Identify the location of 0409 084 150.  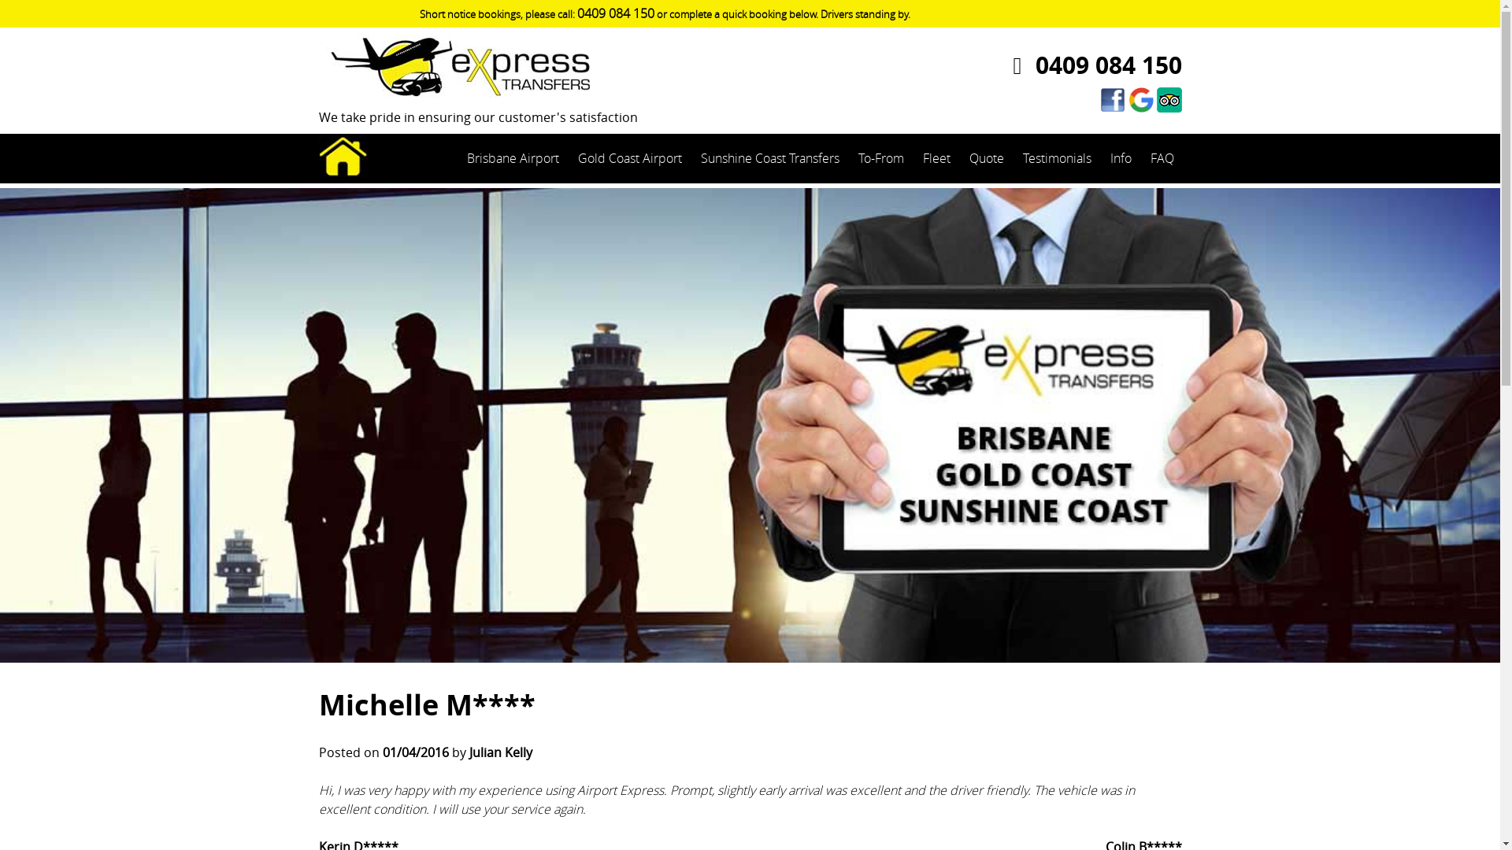
(616, 13).